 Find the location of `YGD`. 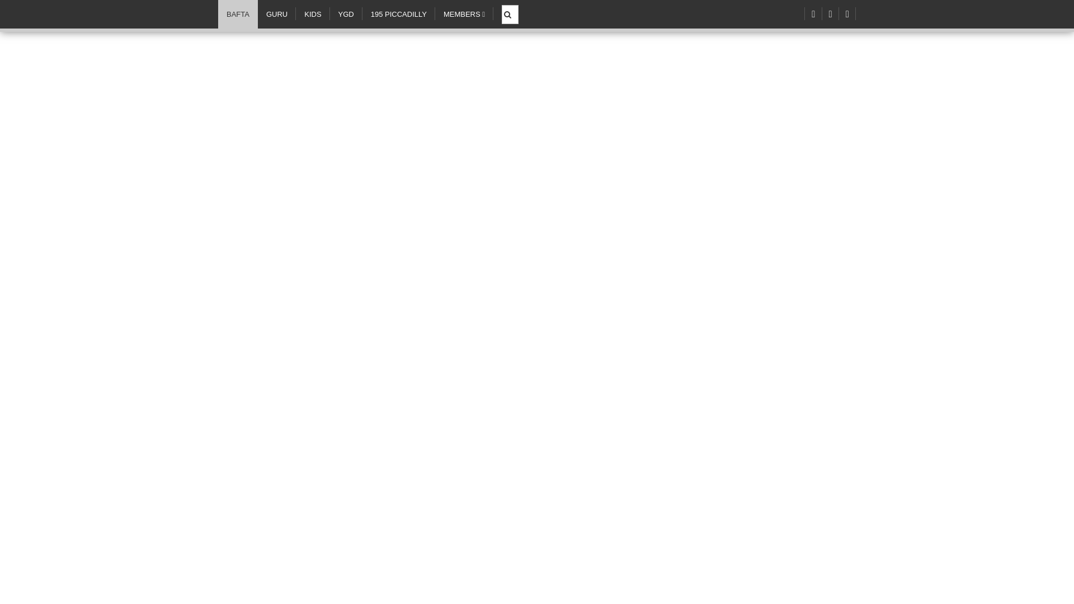

YGD is located at coordinates (346, 14).